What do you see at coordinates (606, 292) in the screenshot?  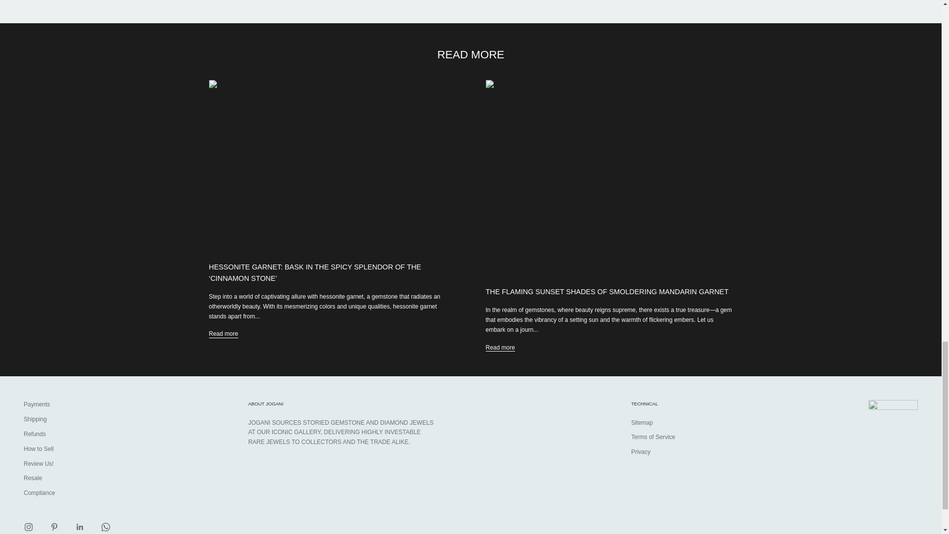 I see `THE FLAMING SUNSET SHADES OF SMOLDERING MANDARIN GARNET` at bounding box center [606, 292].